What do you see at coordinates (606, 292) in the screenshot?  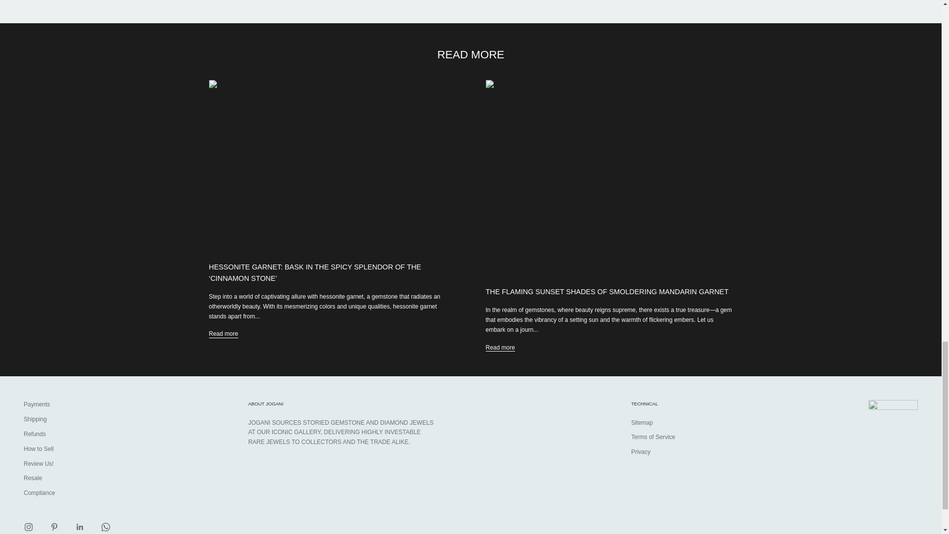 I see `THE FLAMING SUNSET SHADES OF SMOLDERING MANDARIN GARNET` at bounding box center [606, 292].